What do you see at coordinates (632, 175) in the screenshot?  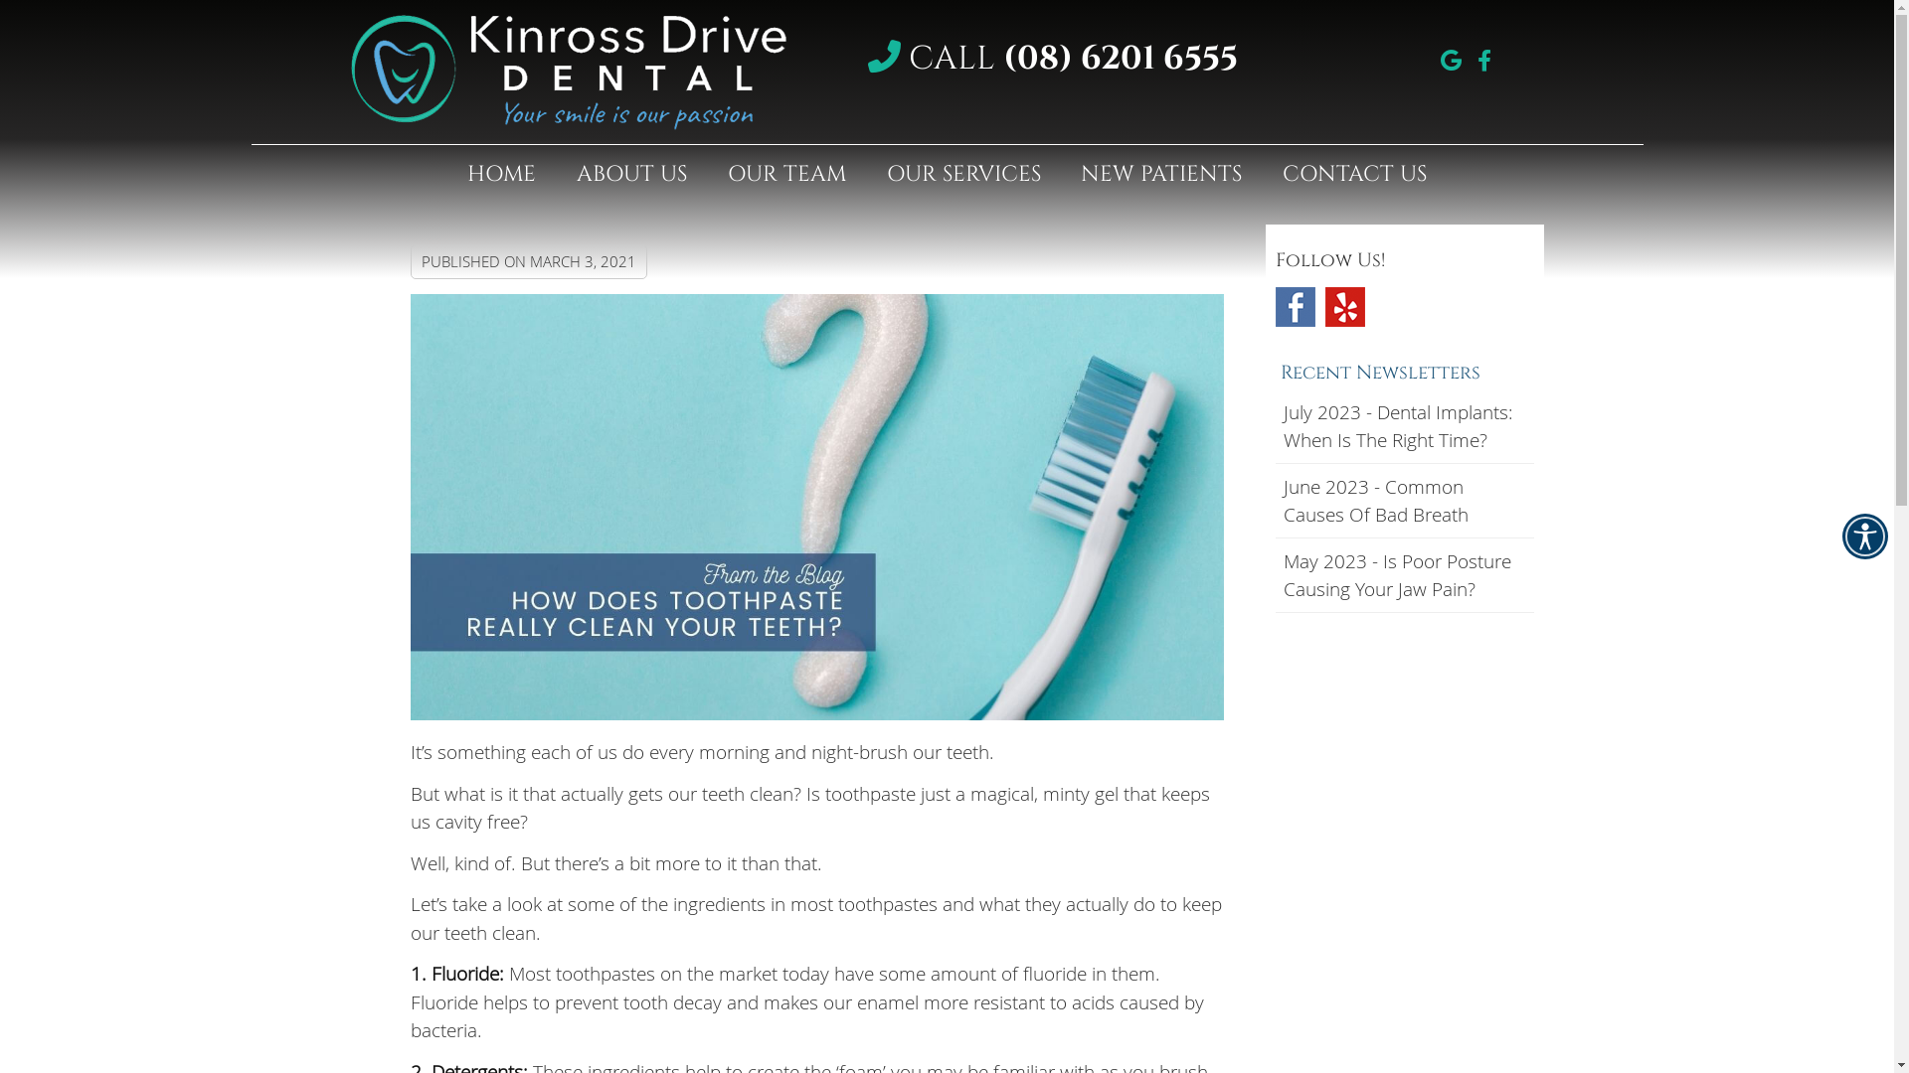 I see `ABOUT US` at bounding box center [632, 175].